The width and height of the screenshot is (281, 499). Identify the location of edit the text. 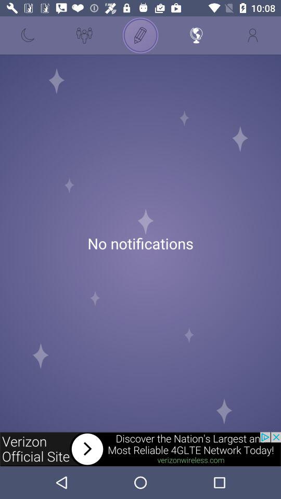
(140, 35).